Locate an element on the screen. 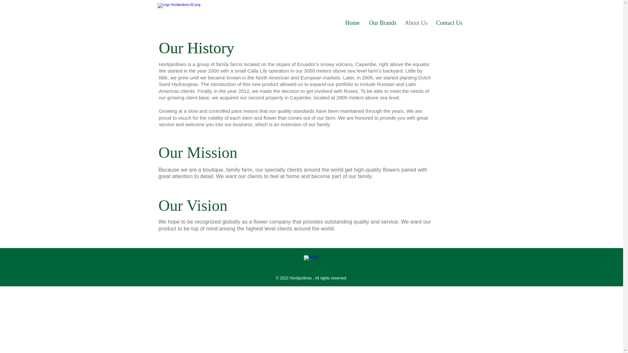  Home is located at coordinates (352, 22).